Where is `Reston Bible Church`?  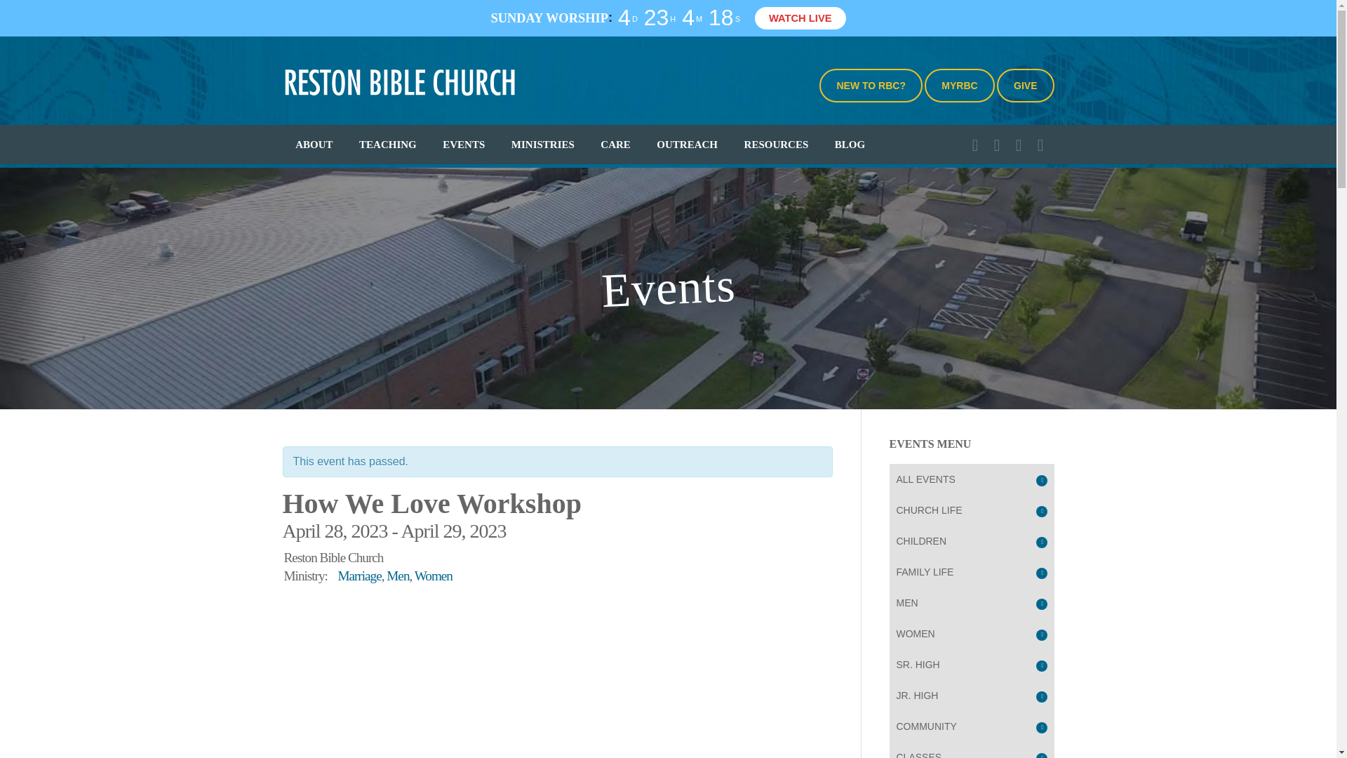
Reston Bible Church is located at coordinates (399, 81).